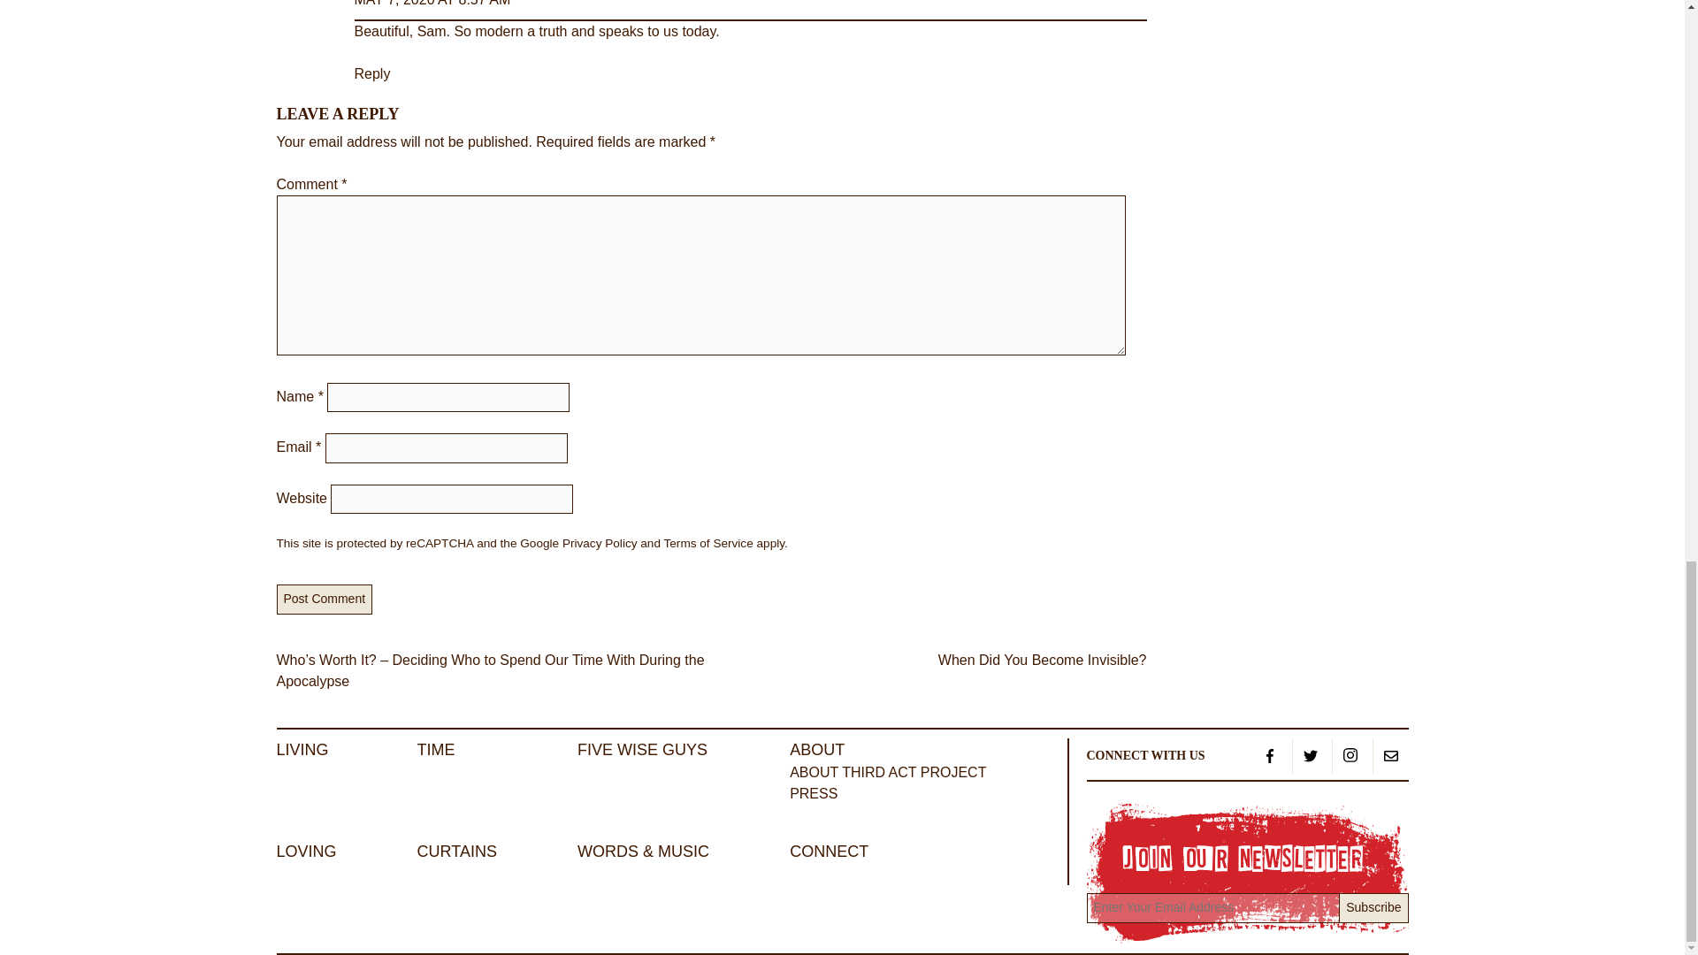 Image resolution: width=1698 pixels, height=955 pixels. What do you see at coordinates (436, 750) in the screenshot?
I see `TIME` at bounding box center [436, 750].